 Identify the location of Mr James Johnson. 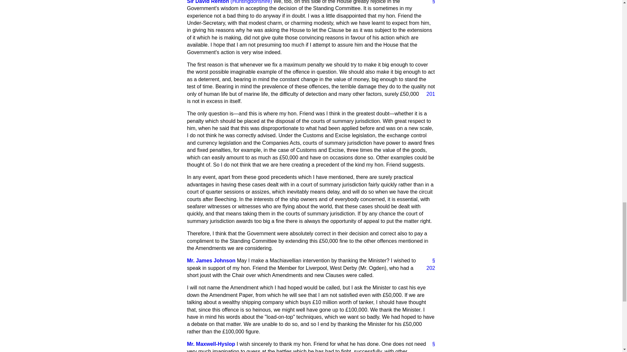
(211, 260).